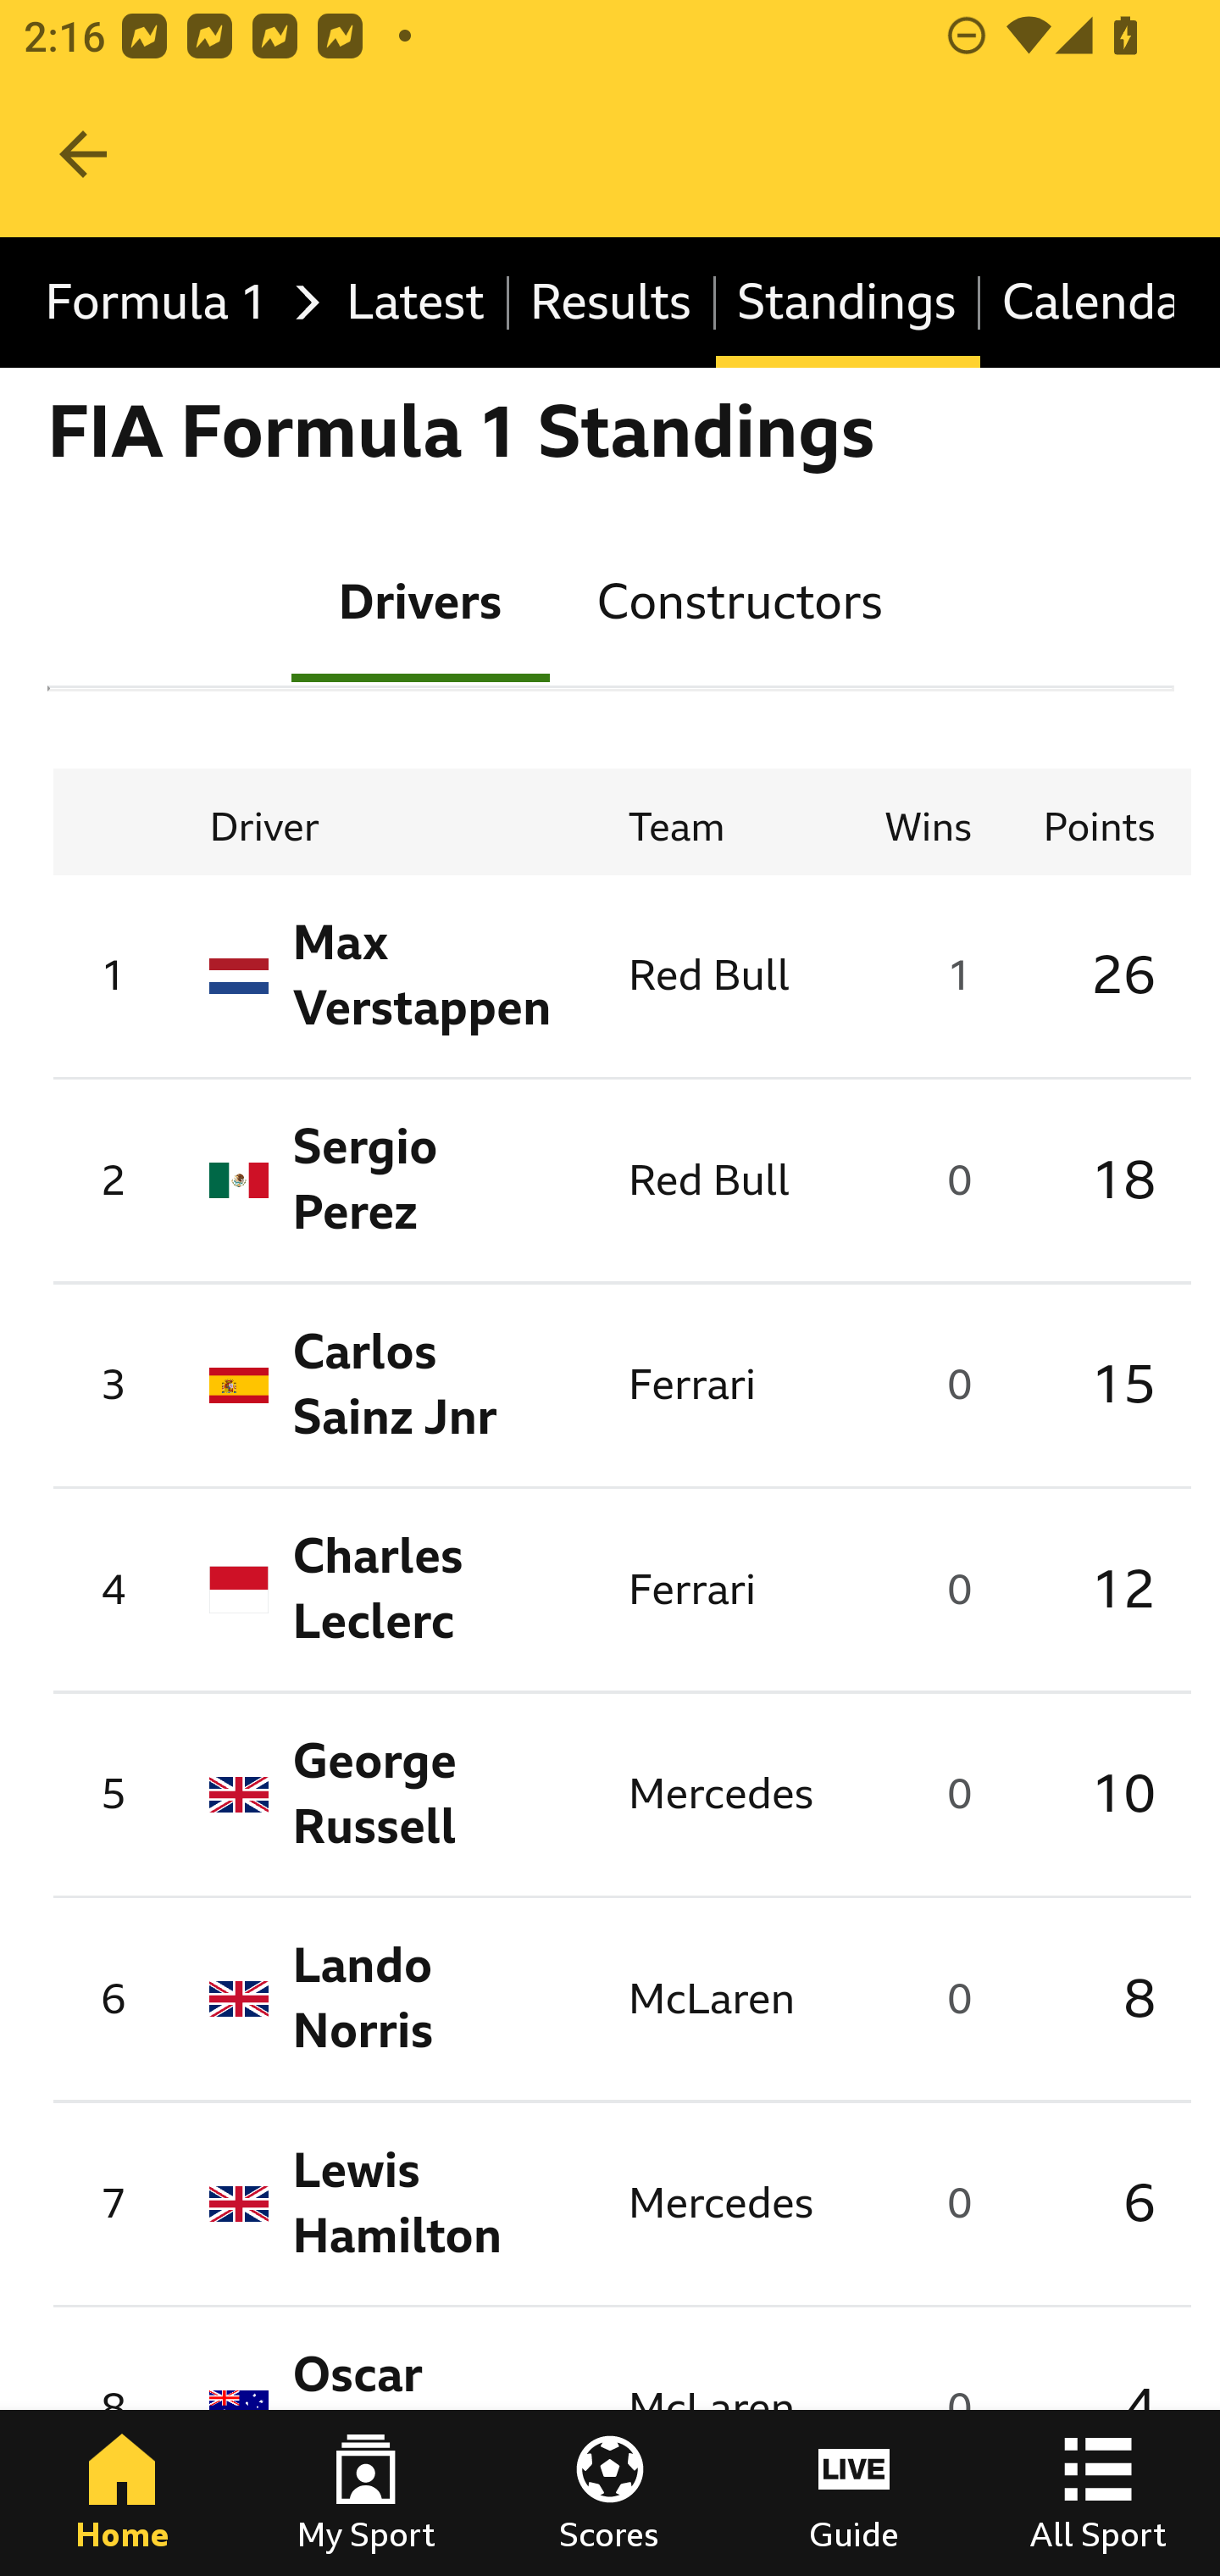 This screenshot has width=1220, height=2576. What do you see at coordinates (610, 2493) in the screenshot?
I see `Scores` at bounding box center [610, 2493].